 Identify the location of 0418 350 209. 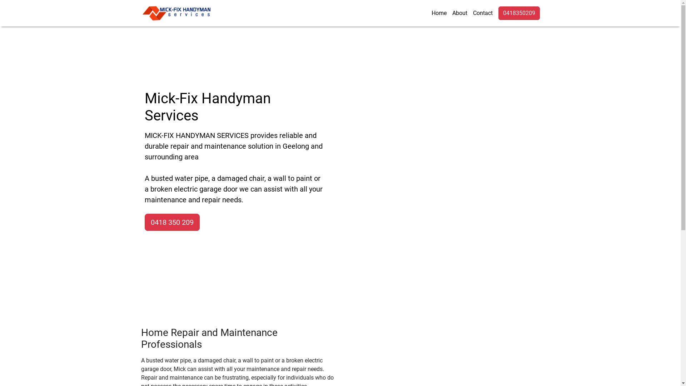
(172, 222).